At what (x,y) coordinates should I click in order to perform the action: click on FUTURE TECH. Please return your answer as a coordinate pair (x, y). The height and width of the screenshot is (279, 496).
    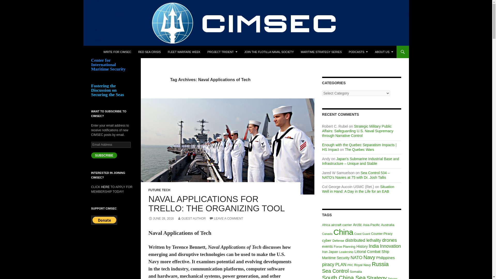
    Looking at the image, I should click on (159, 190).